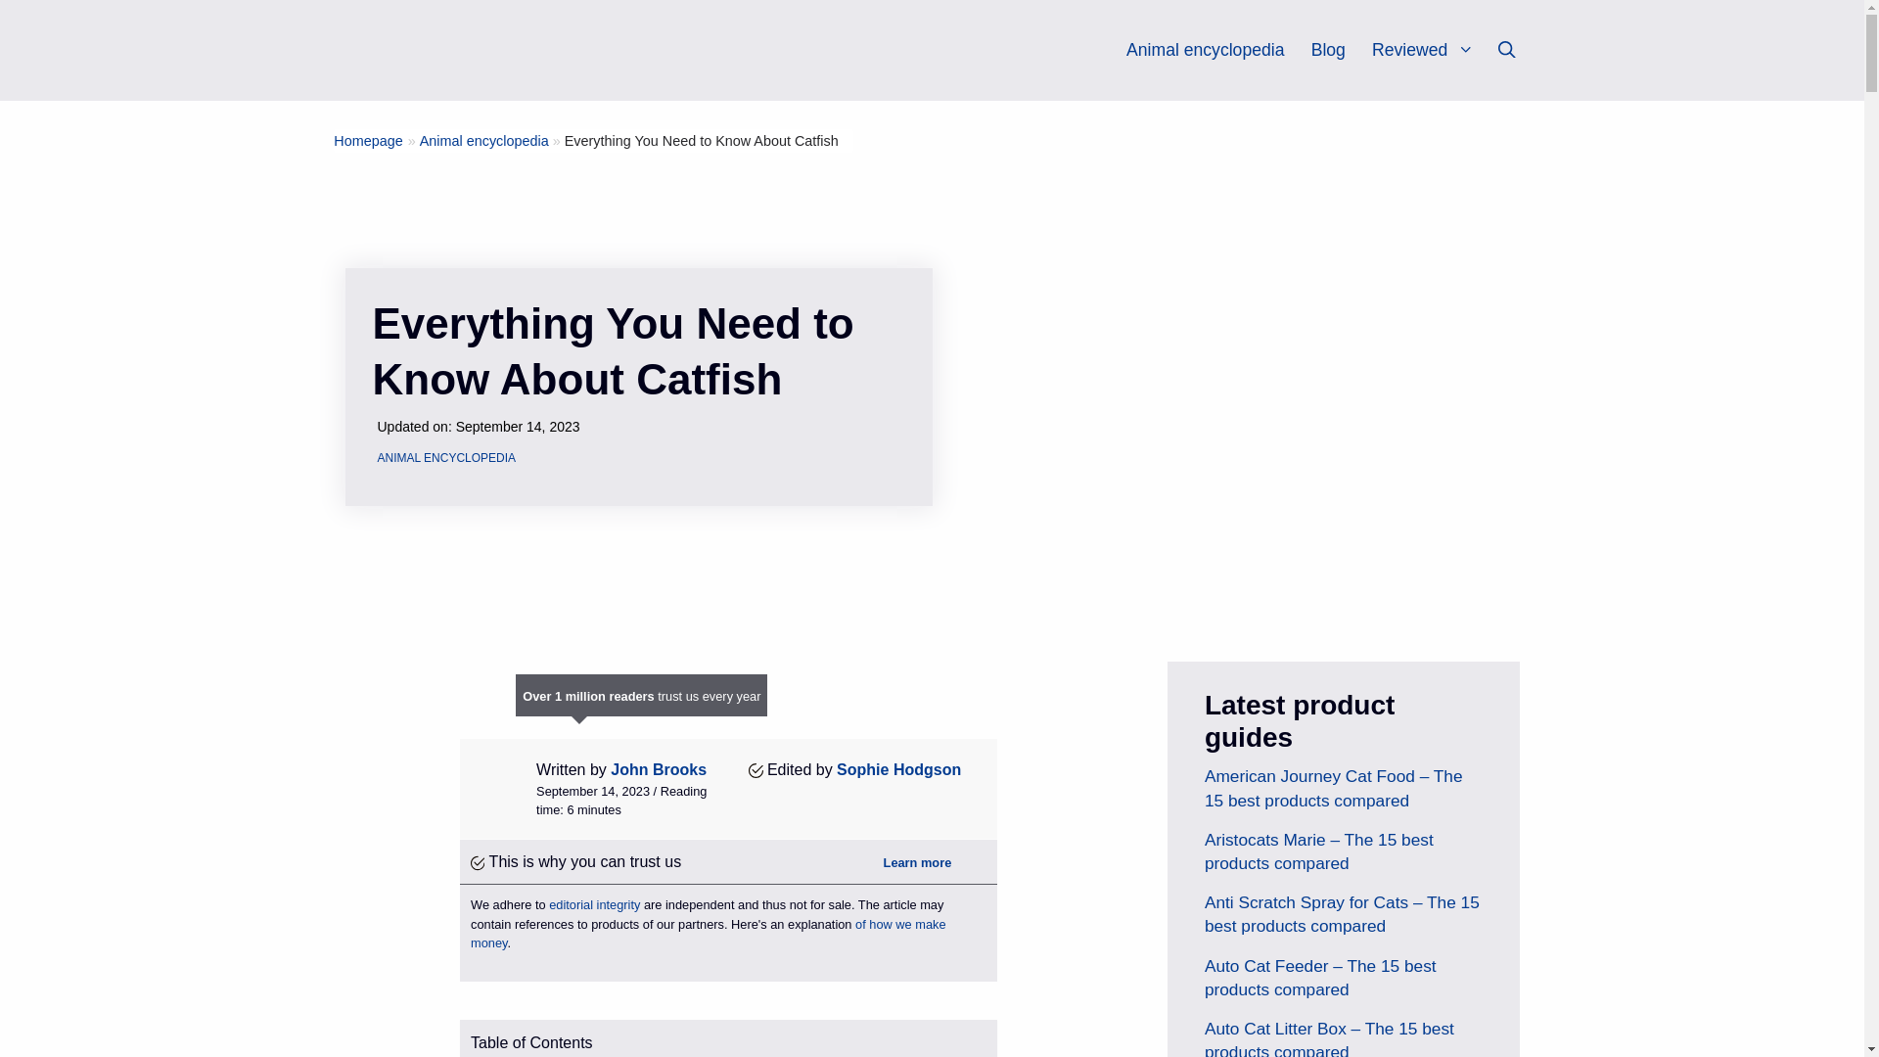 This screenshot has width=1879, height=1057. What do you see at coordinates (658, 769) in the screenshot?
I see `Author-Name` at bounding box center [658, 769].